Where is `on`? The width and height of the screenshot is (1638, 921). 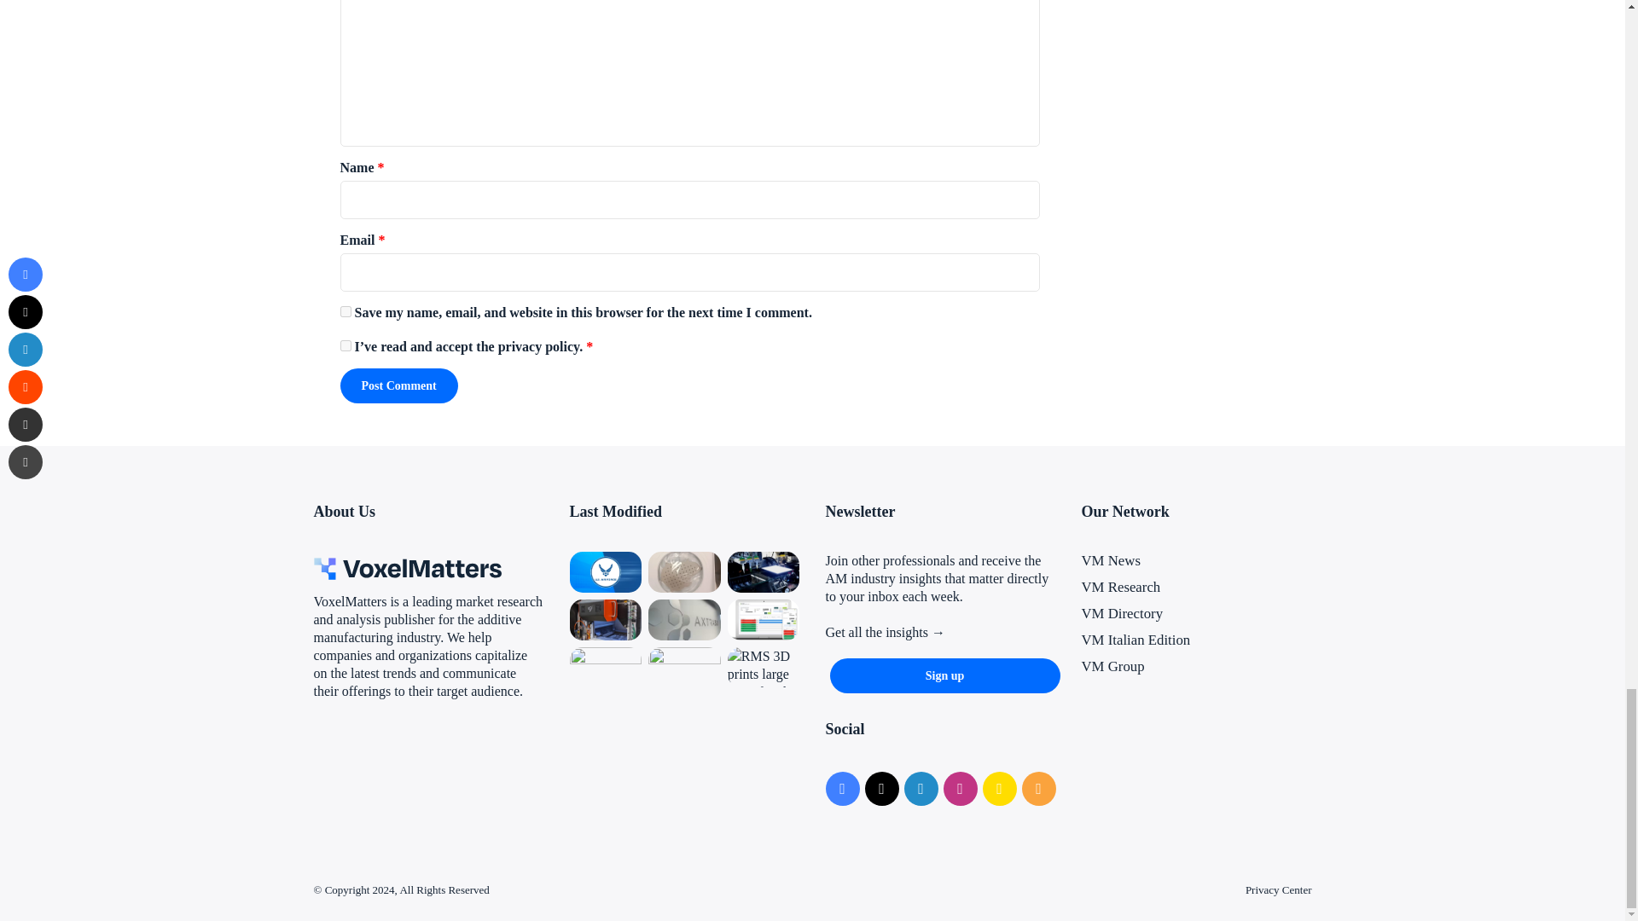 on is located at coordinates (345, 345).